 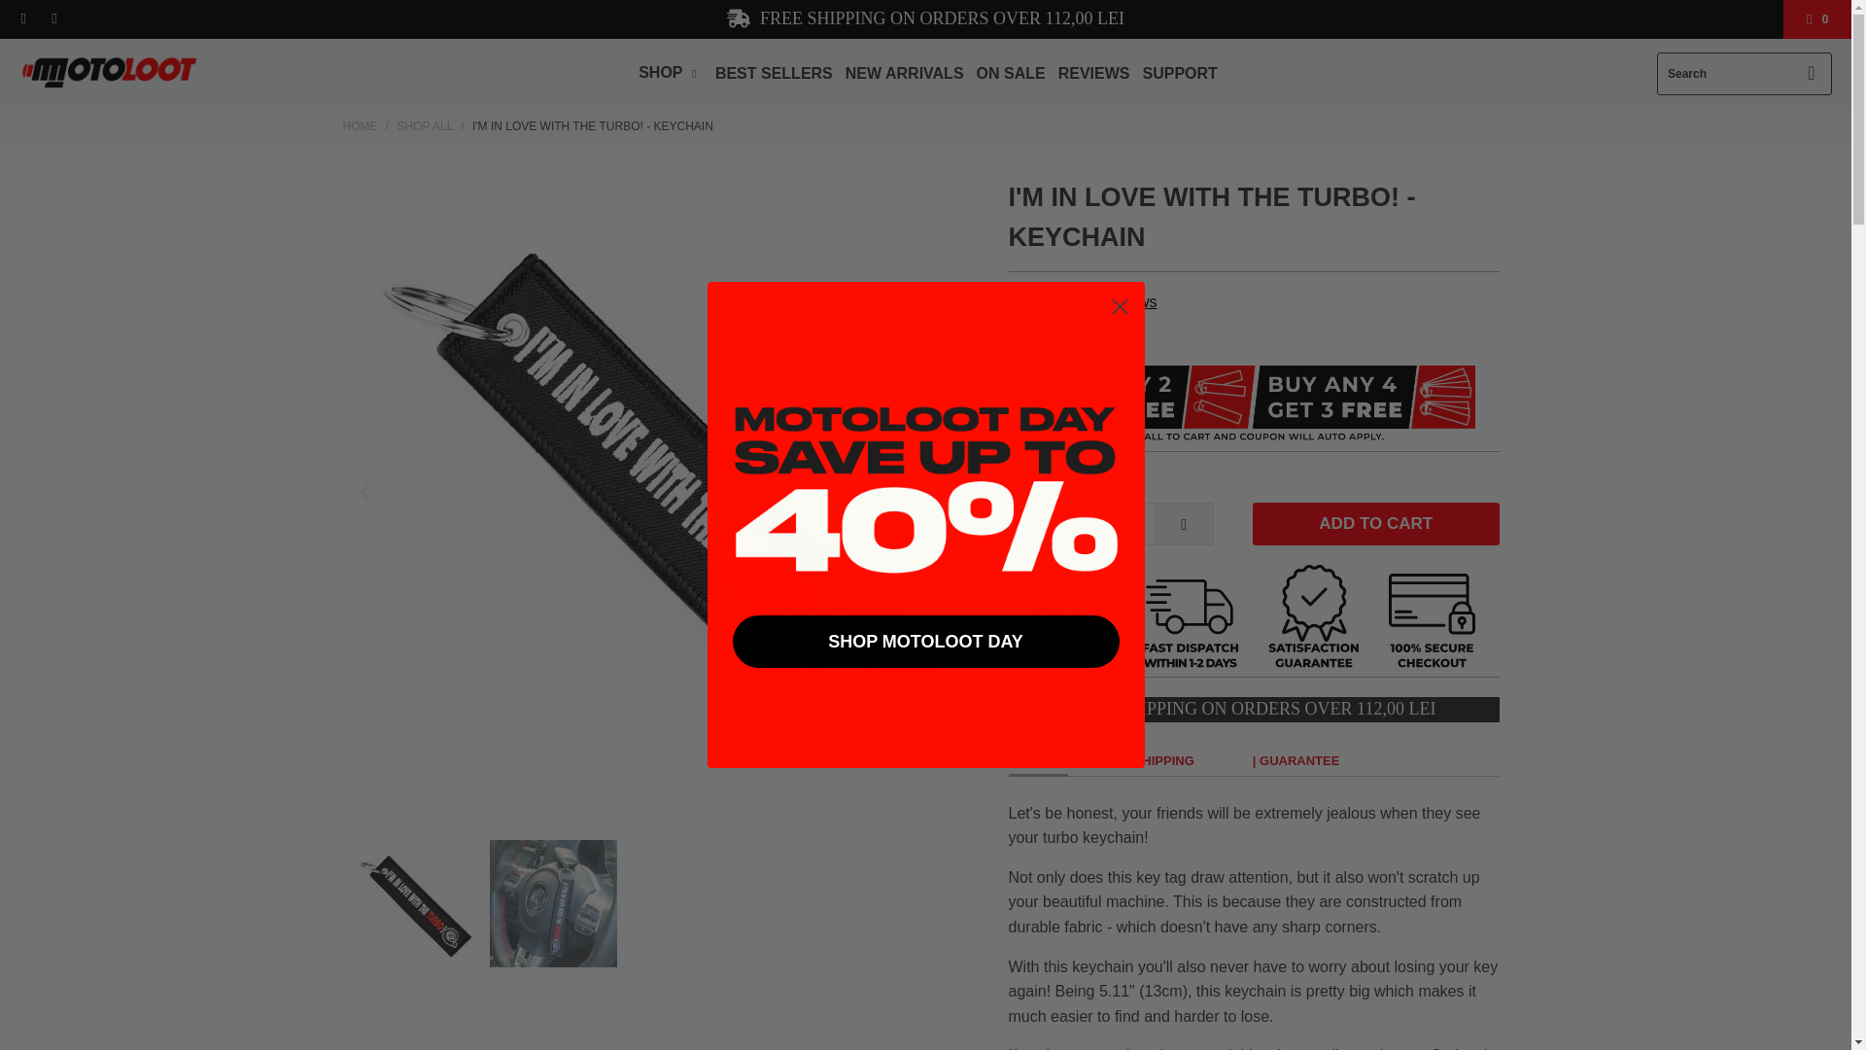 I want to click on Moto Loot, so click(x=109, y=74).